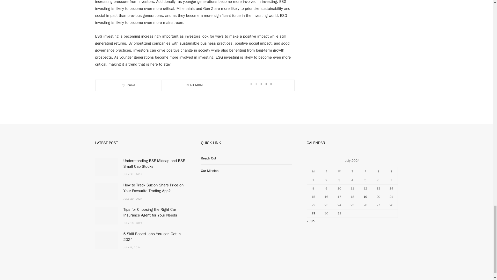  I want to click on 5 Skill Based Jobs You can Get in 2024, so click(107, 240).